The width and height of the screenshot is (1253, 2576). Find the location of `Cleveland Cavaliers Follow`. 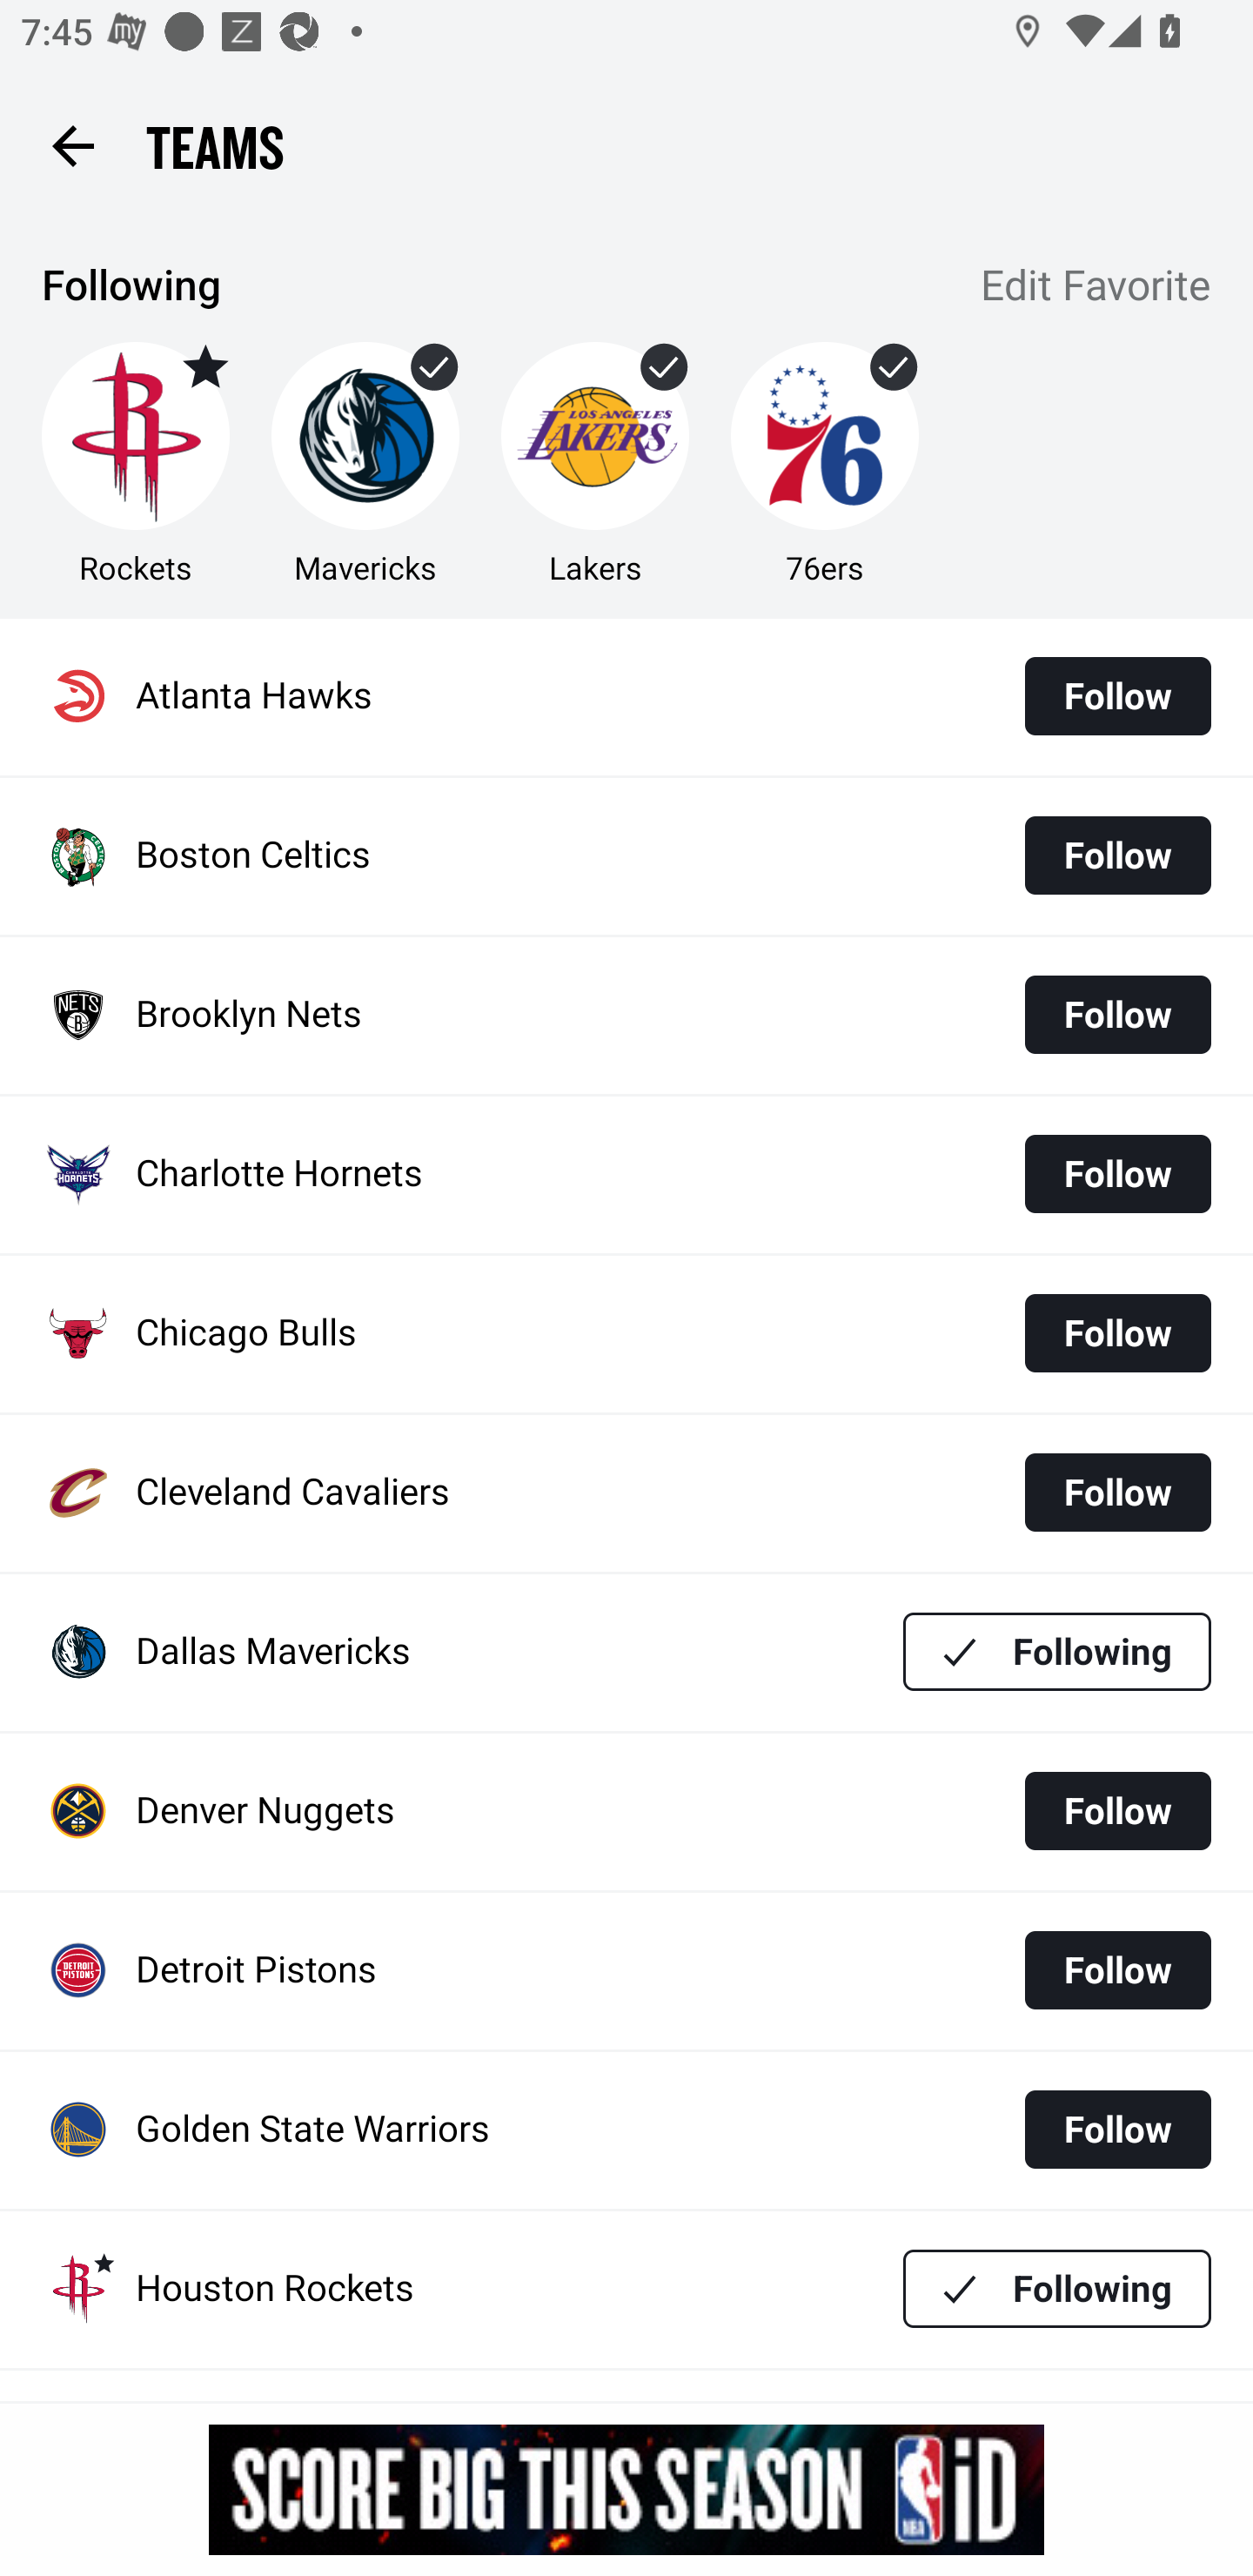

Cleveland Cavaliers Follow is located at coordinates (626, 1493).